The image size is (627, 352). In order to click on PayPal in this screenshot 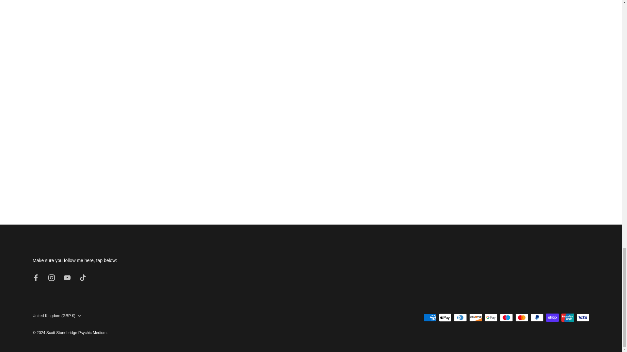, I will do `click(537, 317)`.